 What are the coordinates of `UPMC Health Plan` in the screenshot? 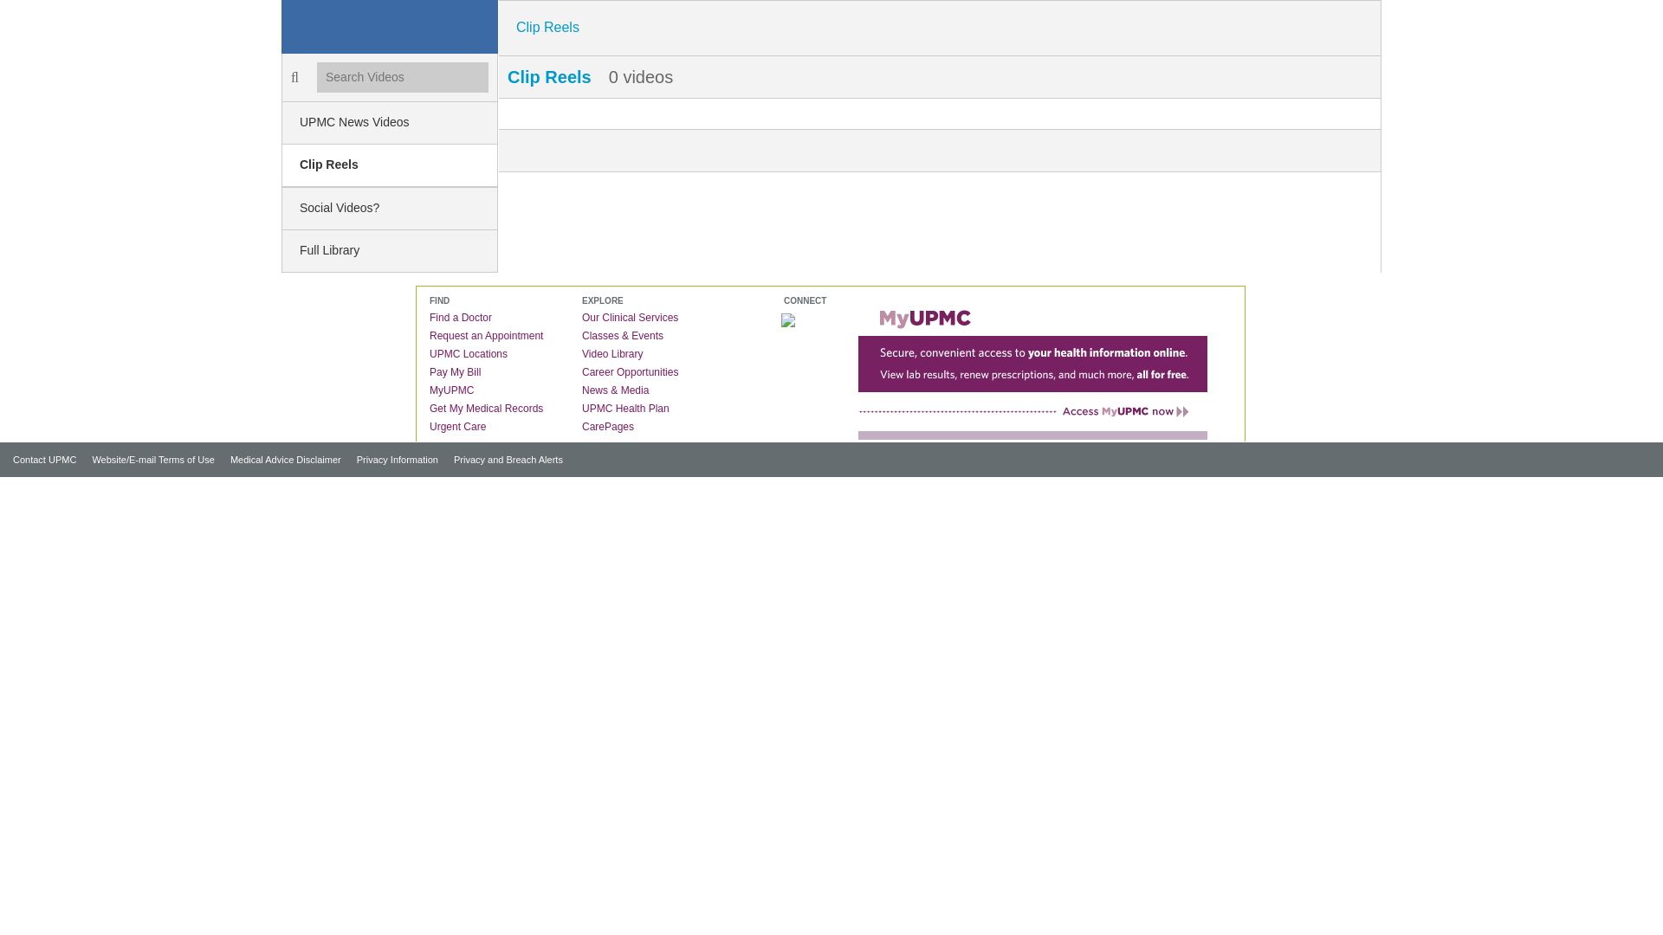 It's located at (631, 409).